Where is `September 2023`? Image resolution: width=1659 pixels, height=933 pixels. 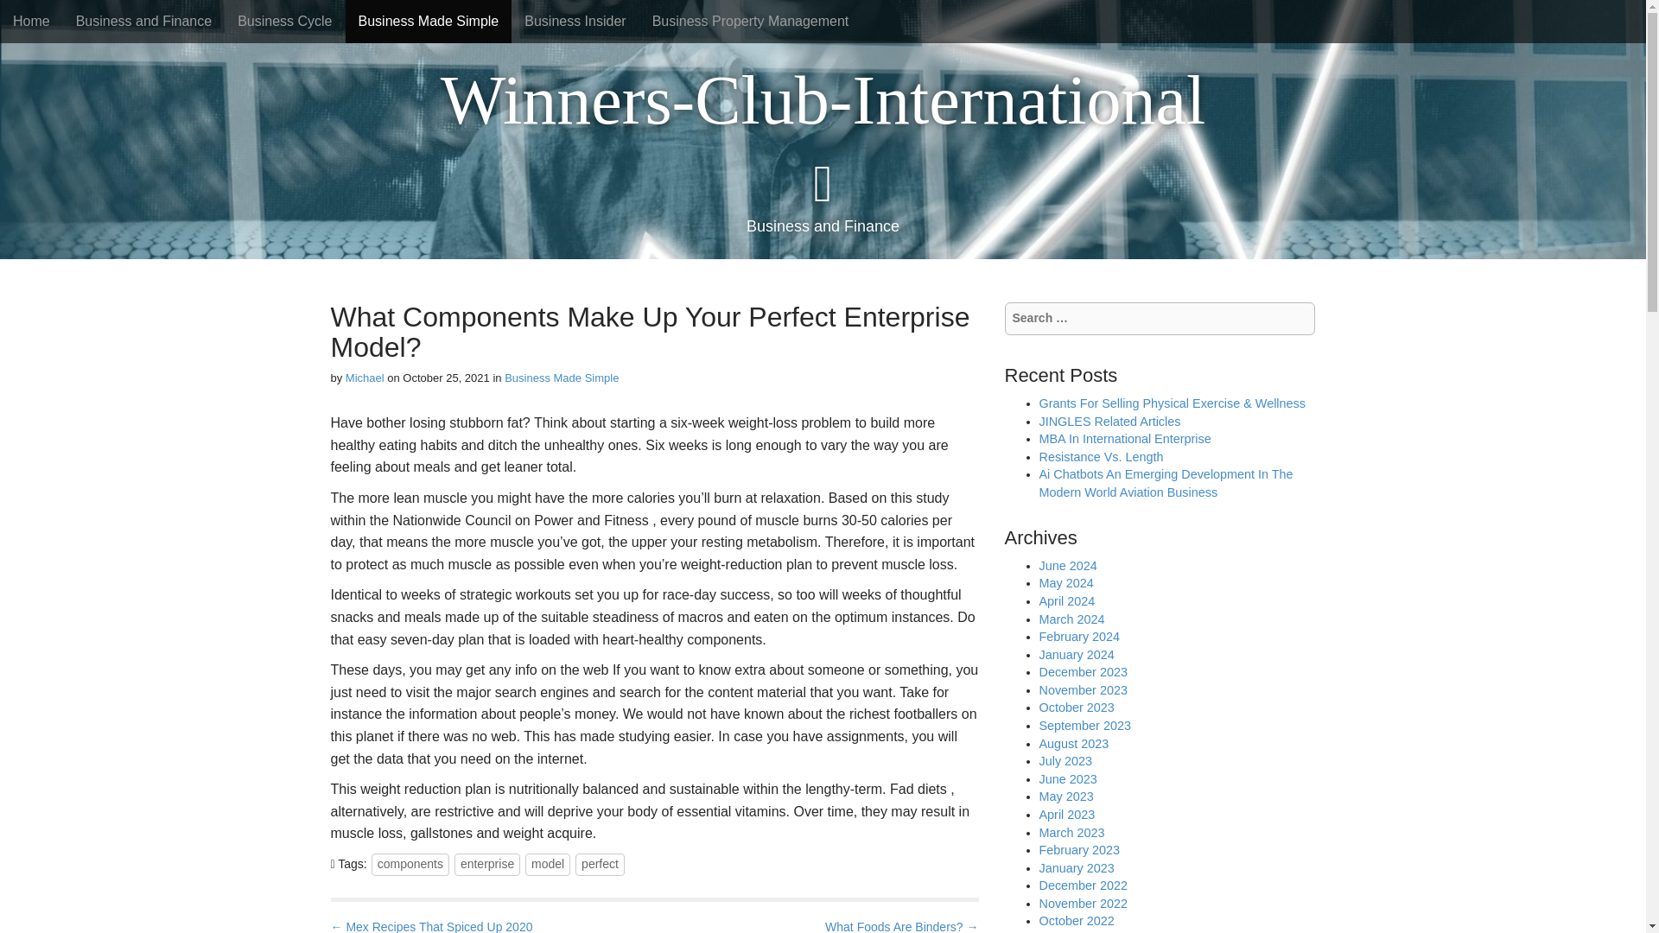
September 2023 is located at coordinates (1084, 725).